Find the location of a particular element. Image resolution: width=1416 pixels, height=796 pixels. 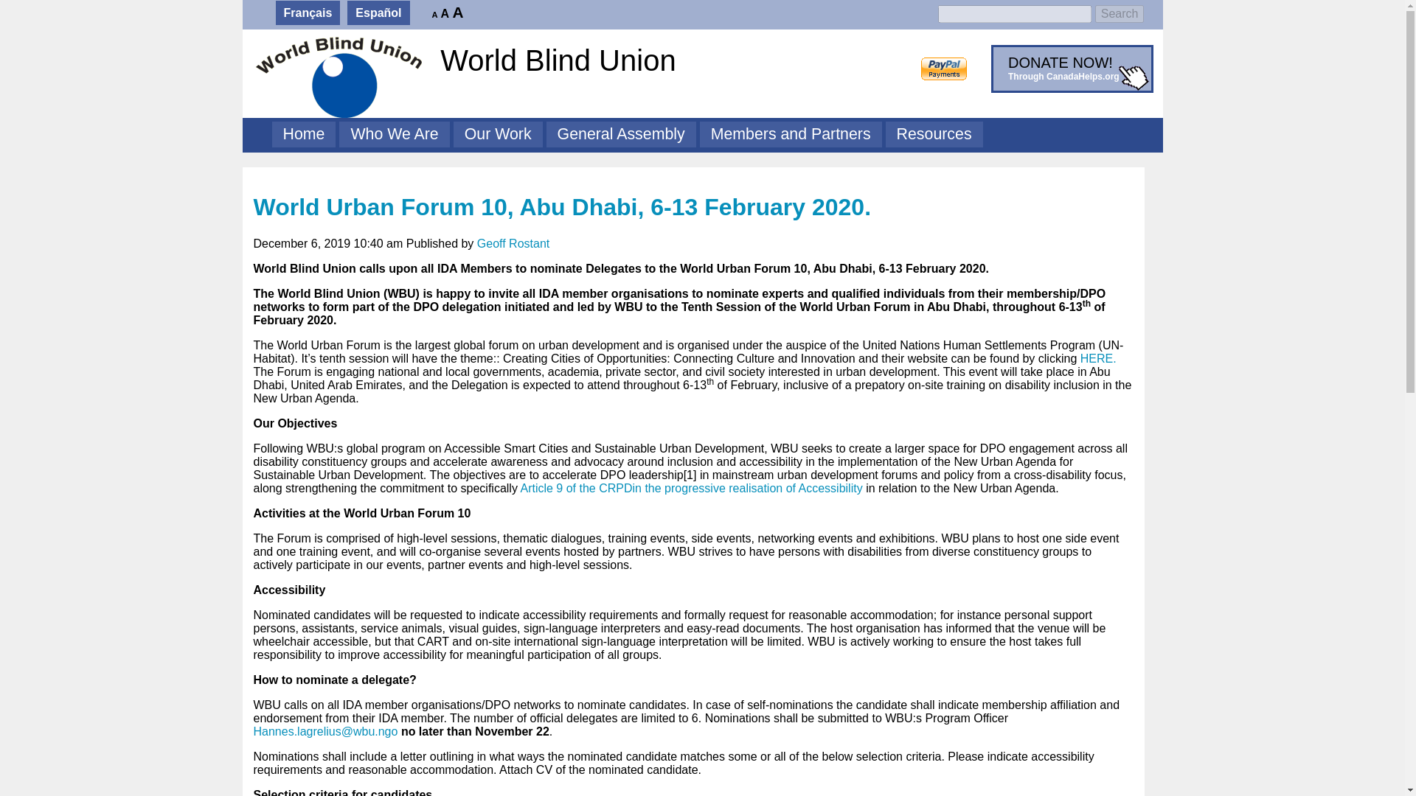

Geoff Rostant is located at coordinates (513, 243).